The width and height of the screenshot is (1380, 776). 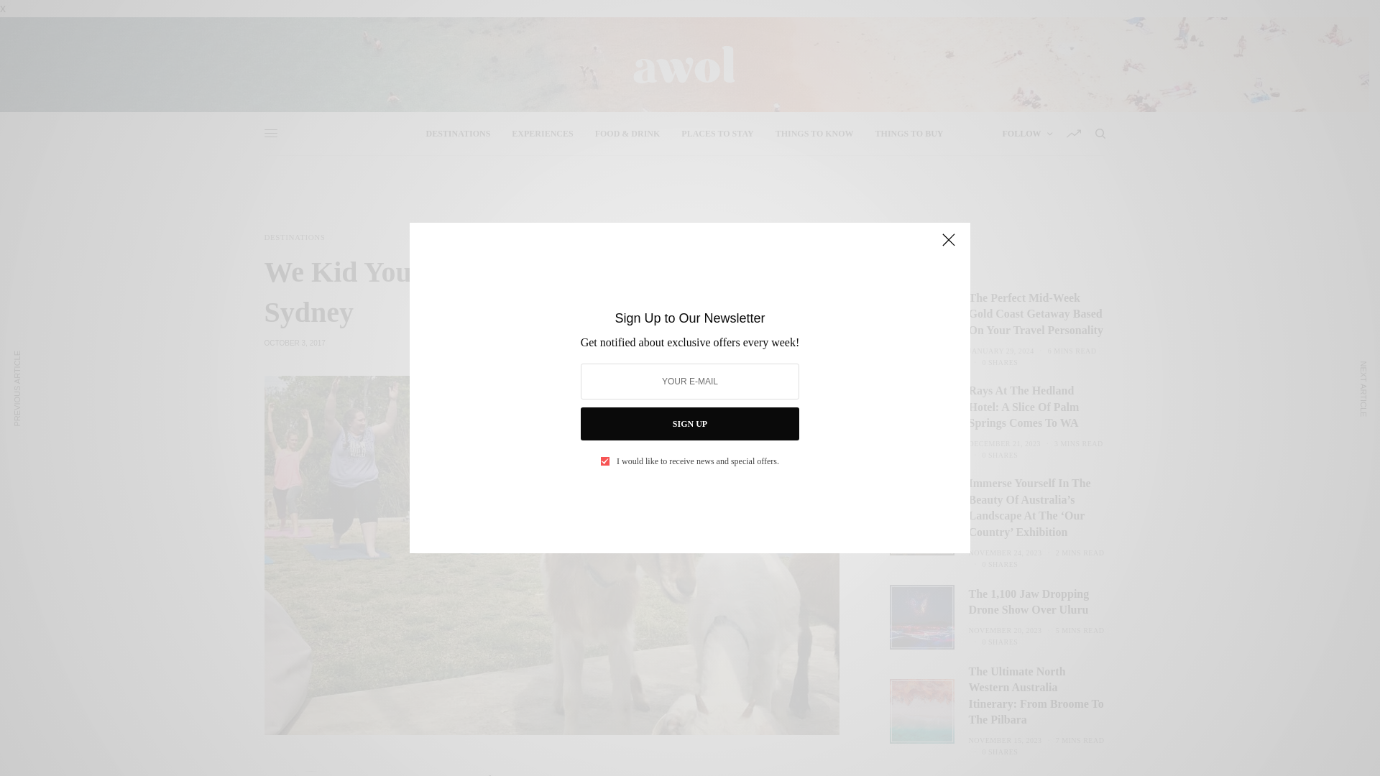 I want to click on DESTINATIONS, so click(x=459, y=134).